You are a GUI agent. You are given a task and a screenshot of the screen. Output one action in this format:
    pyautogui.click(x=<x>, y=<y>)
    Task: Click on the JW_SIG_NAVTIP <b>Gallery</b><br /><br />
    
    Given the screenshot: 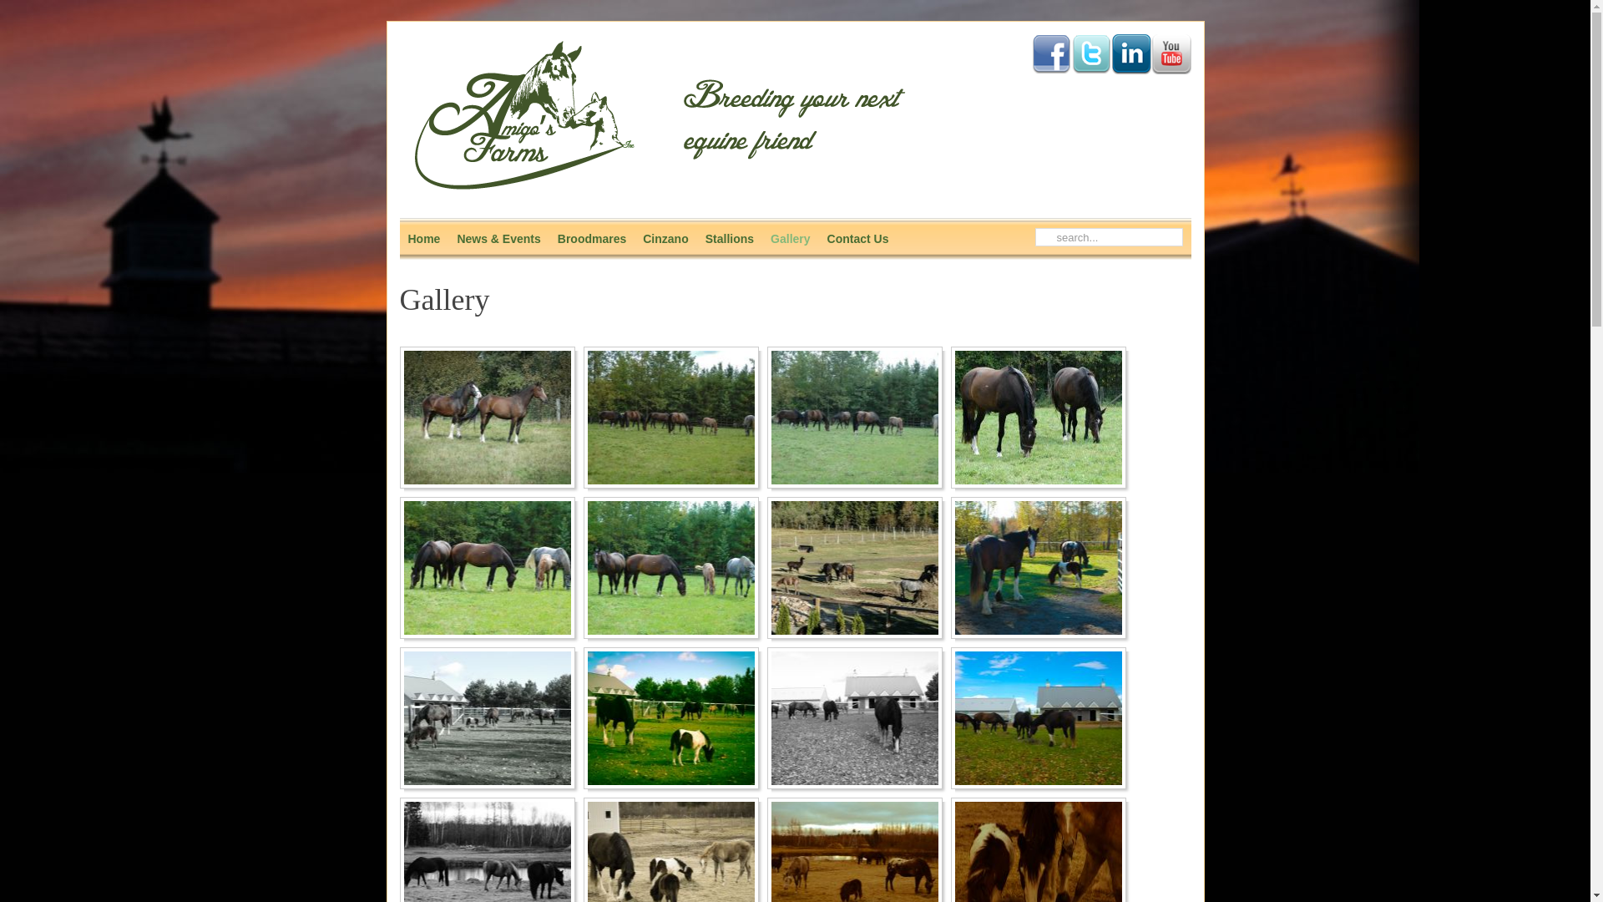 What is the action you would take?
    pyautogui.click(x=1039, y=718)
    